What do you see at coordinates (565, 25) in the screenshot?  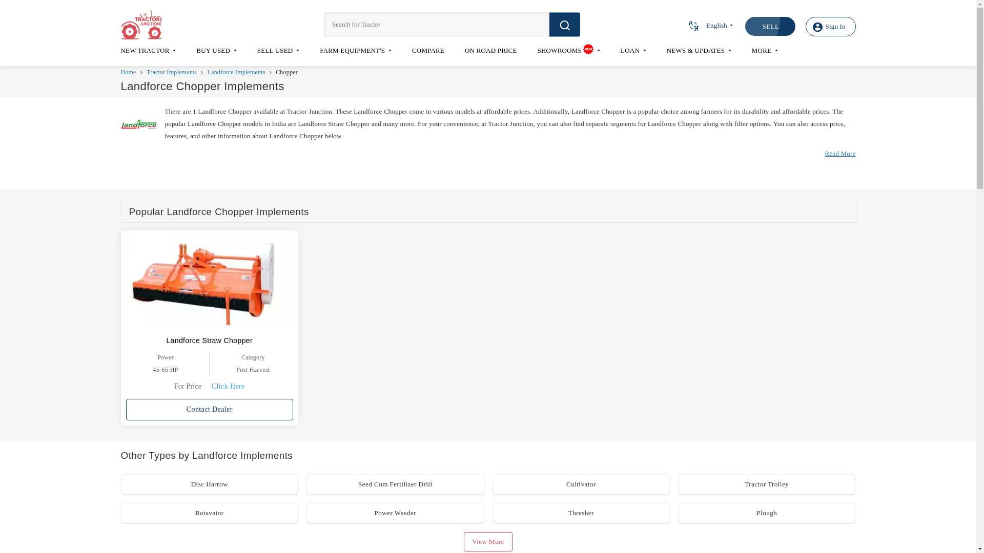 I see `search` at bounding box center [565, 25].